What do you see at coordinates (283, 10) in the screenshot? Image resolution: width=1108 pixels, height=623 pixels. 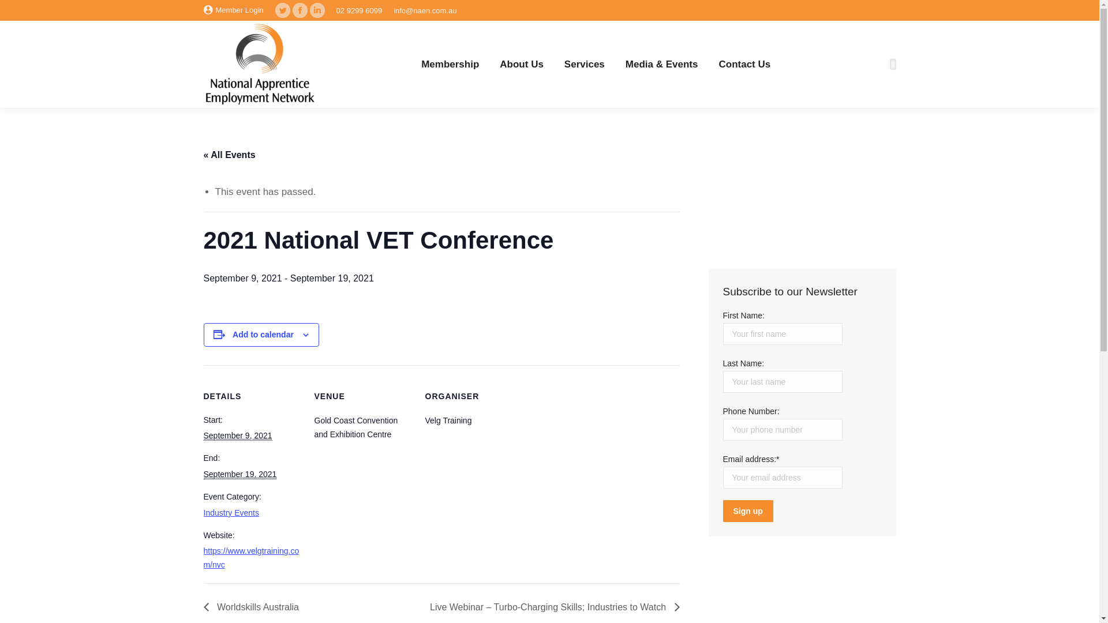 I see `Twitter` at bounding box center [283, 10].